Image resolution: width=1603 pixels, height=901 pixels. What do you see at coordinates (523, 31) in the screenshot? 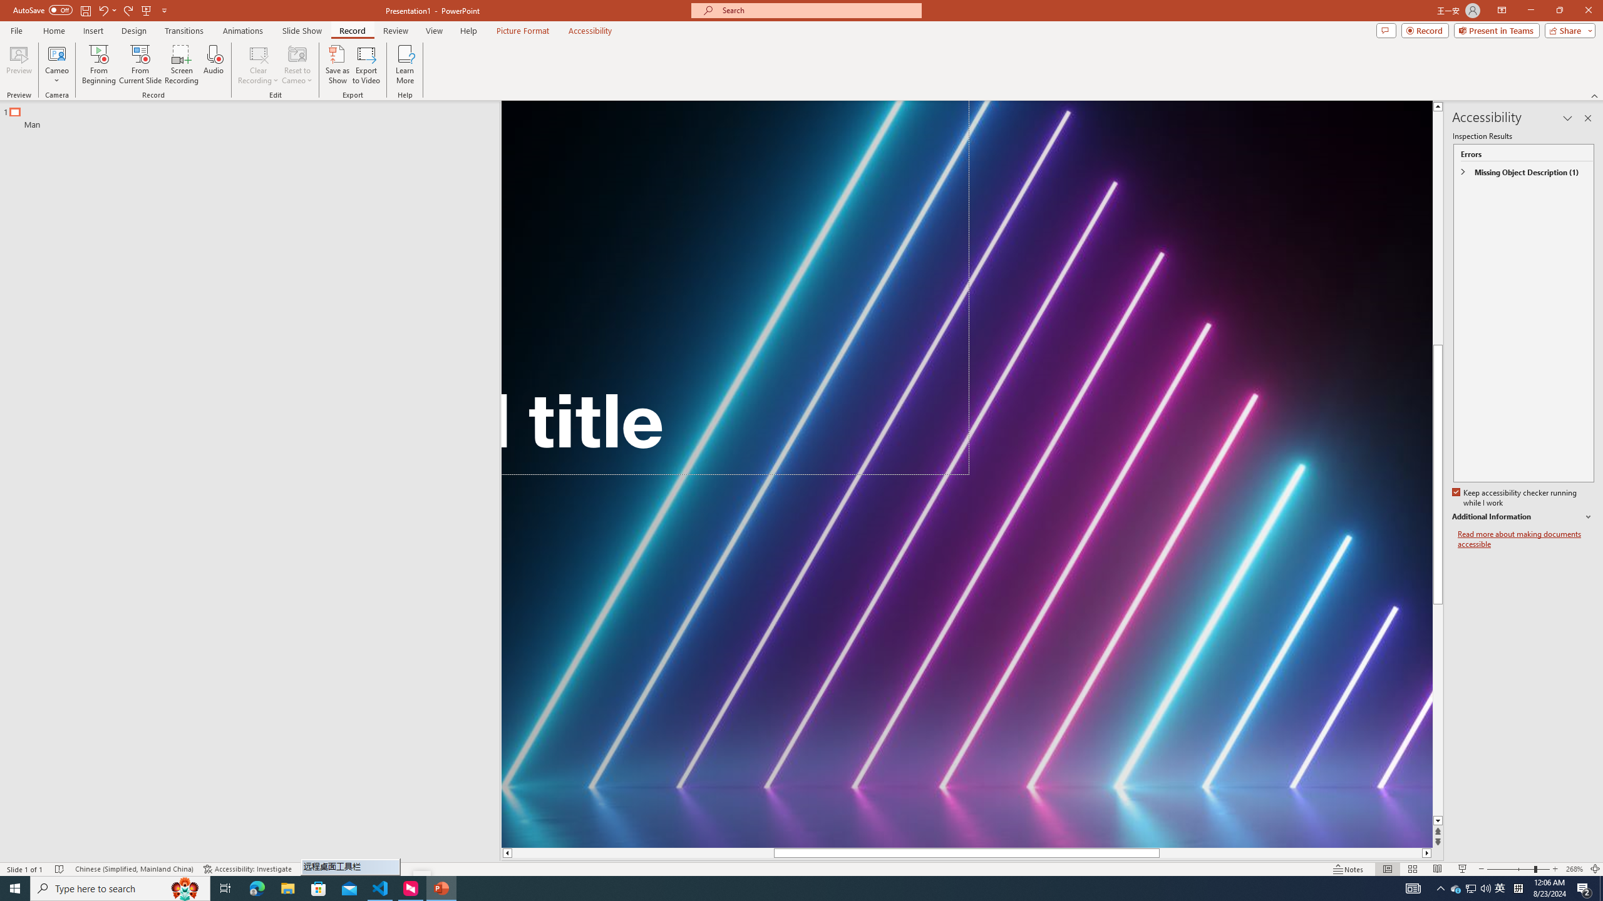
I see `Picture Format` at bounding box center [523, 31].